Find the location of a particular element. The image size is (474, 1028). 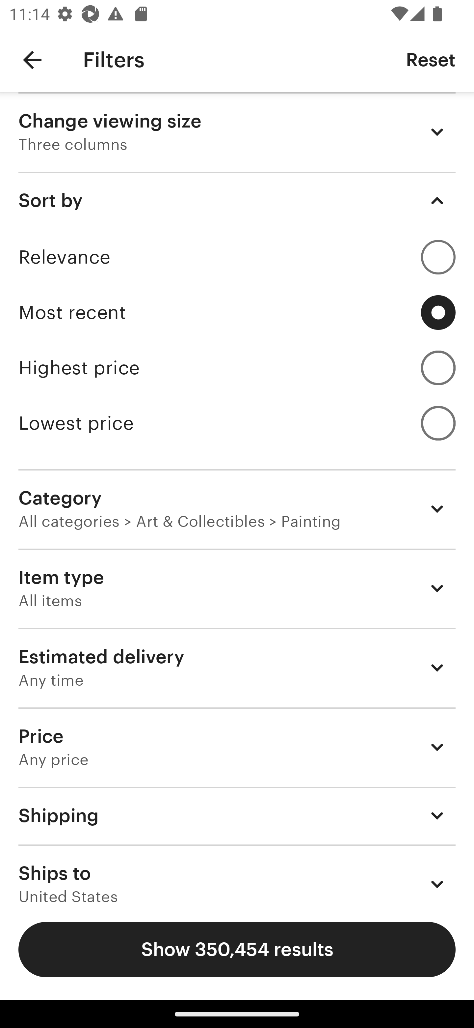

Shipping is located at coordinates (237, 815).